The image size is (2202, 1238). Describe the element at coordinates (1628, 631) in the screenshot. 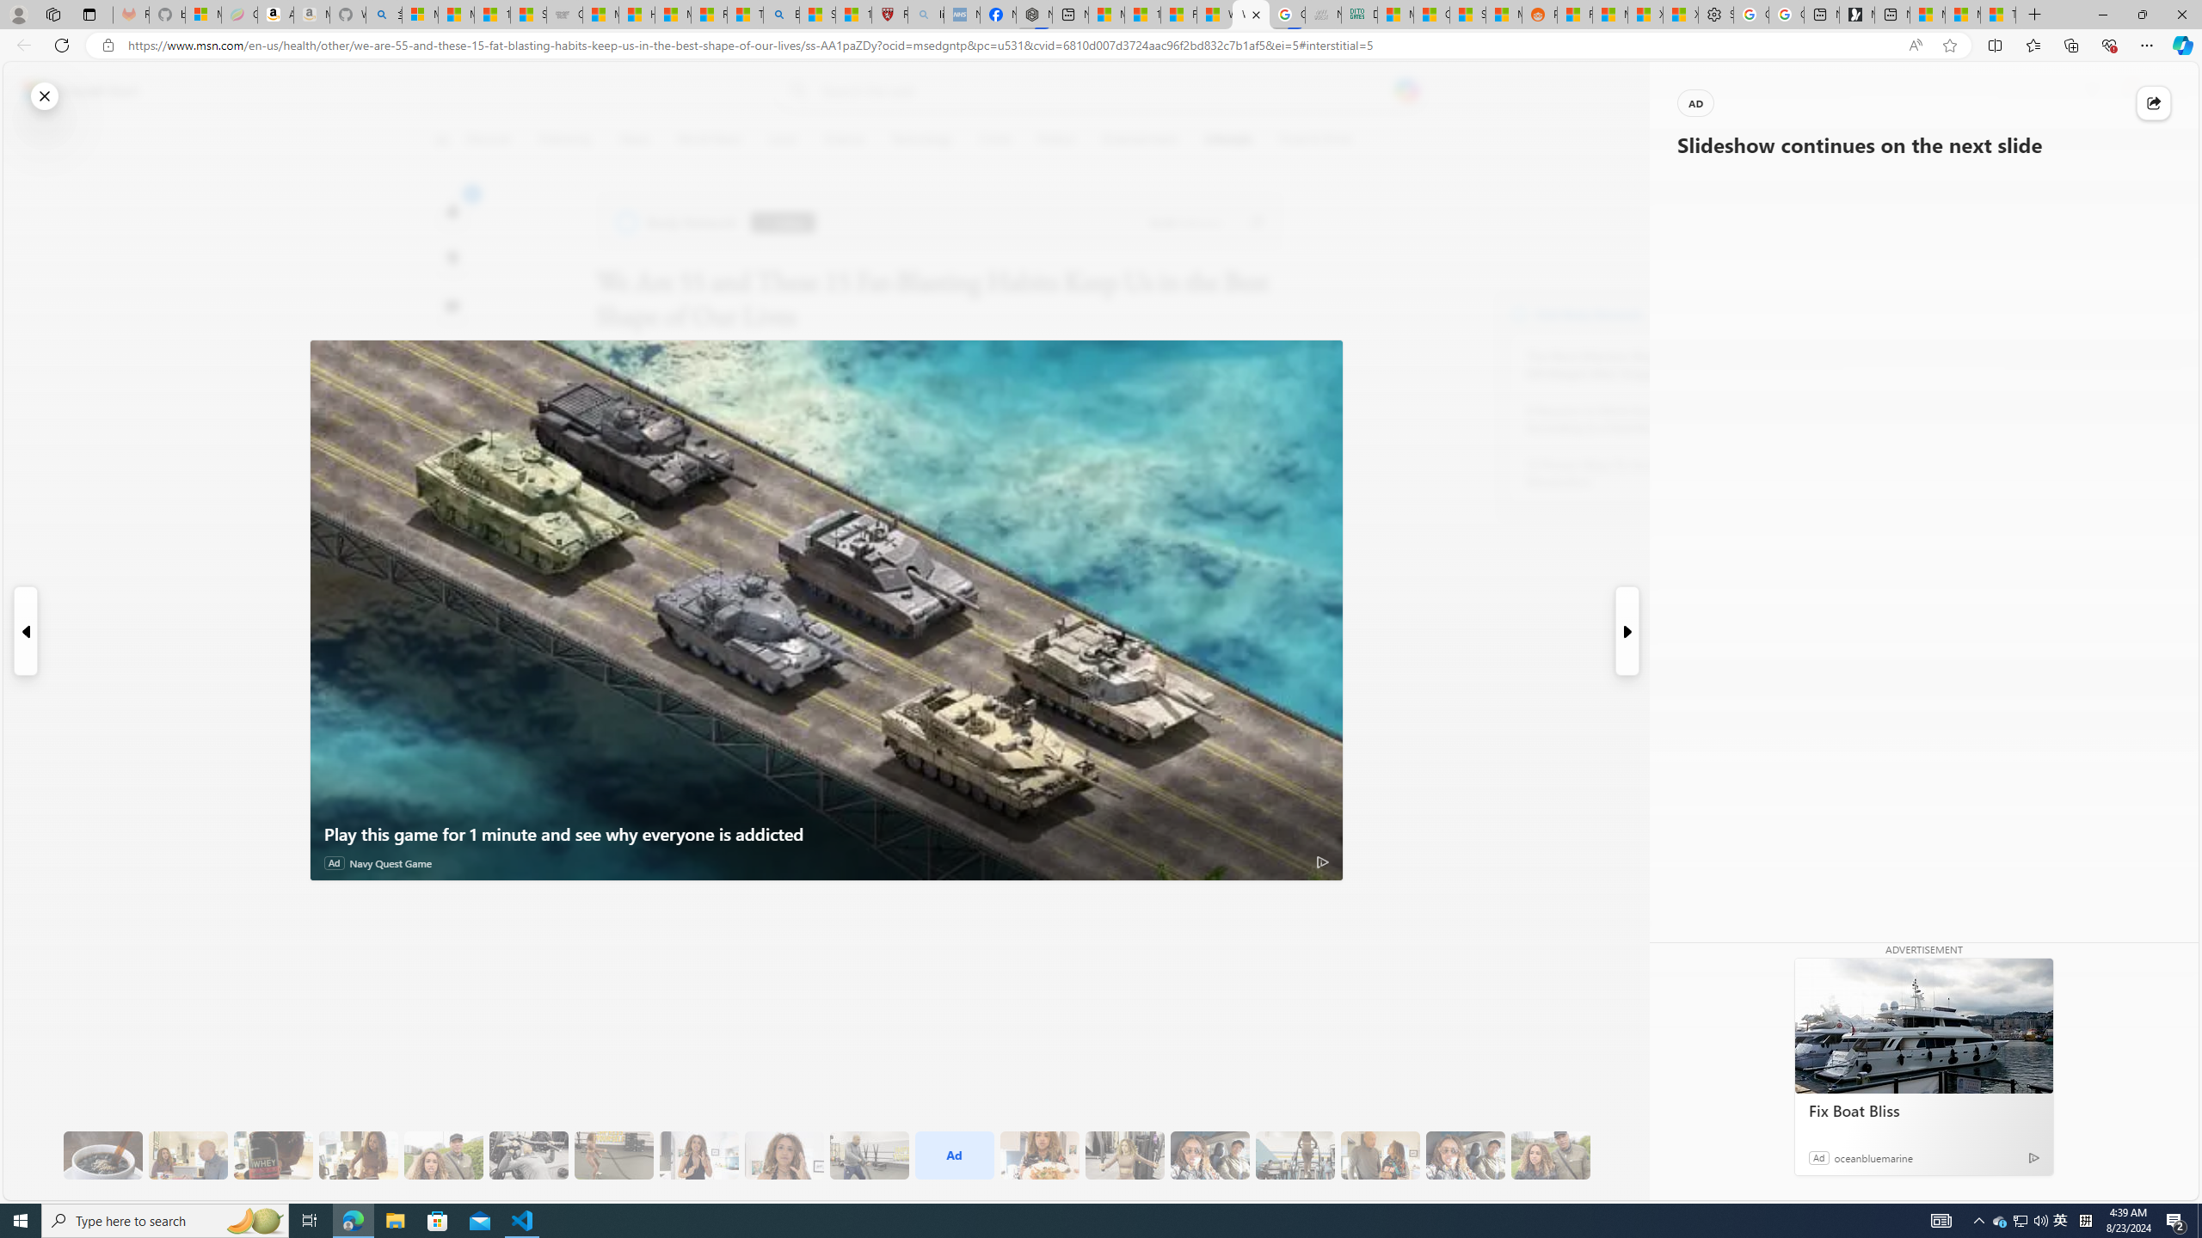

I see `Next Slide` at that location.